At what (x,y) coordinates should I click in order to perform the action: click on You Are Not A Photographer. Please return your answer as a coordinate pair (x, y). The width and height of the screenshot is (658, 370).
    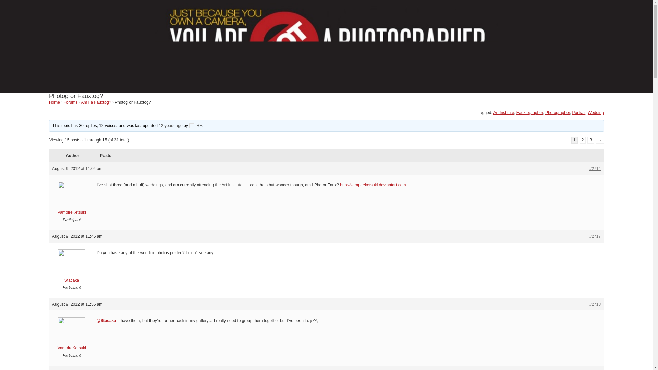
    Looking at the image, I should click on (326, 89).